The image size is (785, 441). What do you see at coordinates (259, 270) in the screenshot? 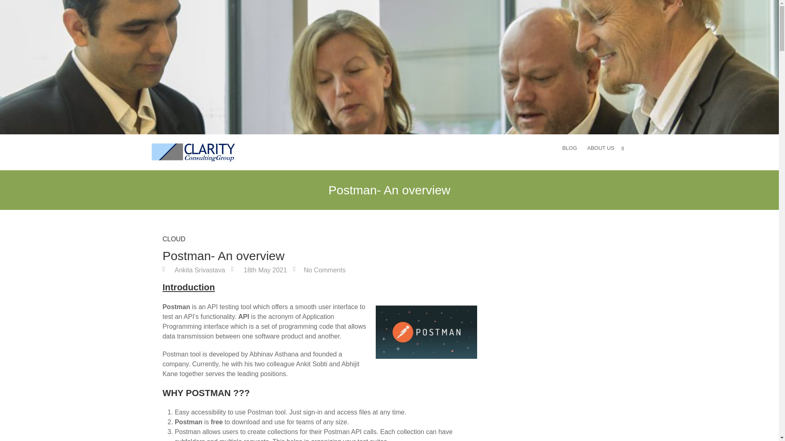
I see `18th May 2021` at bounding box center [259, 270].